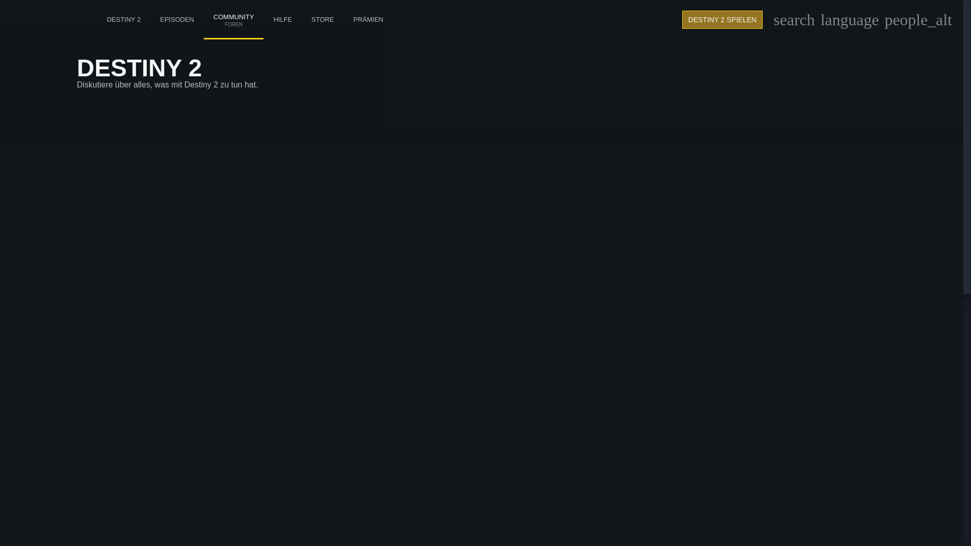 This screenshot has width=971, height=546. What do you see at coordinates (177, 19) in the screenshot?
I see `EPISODEN` at bounding box center [177, 19].